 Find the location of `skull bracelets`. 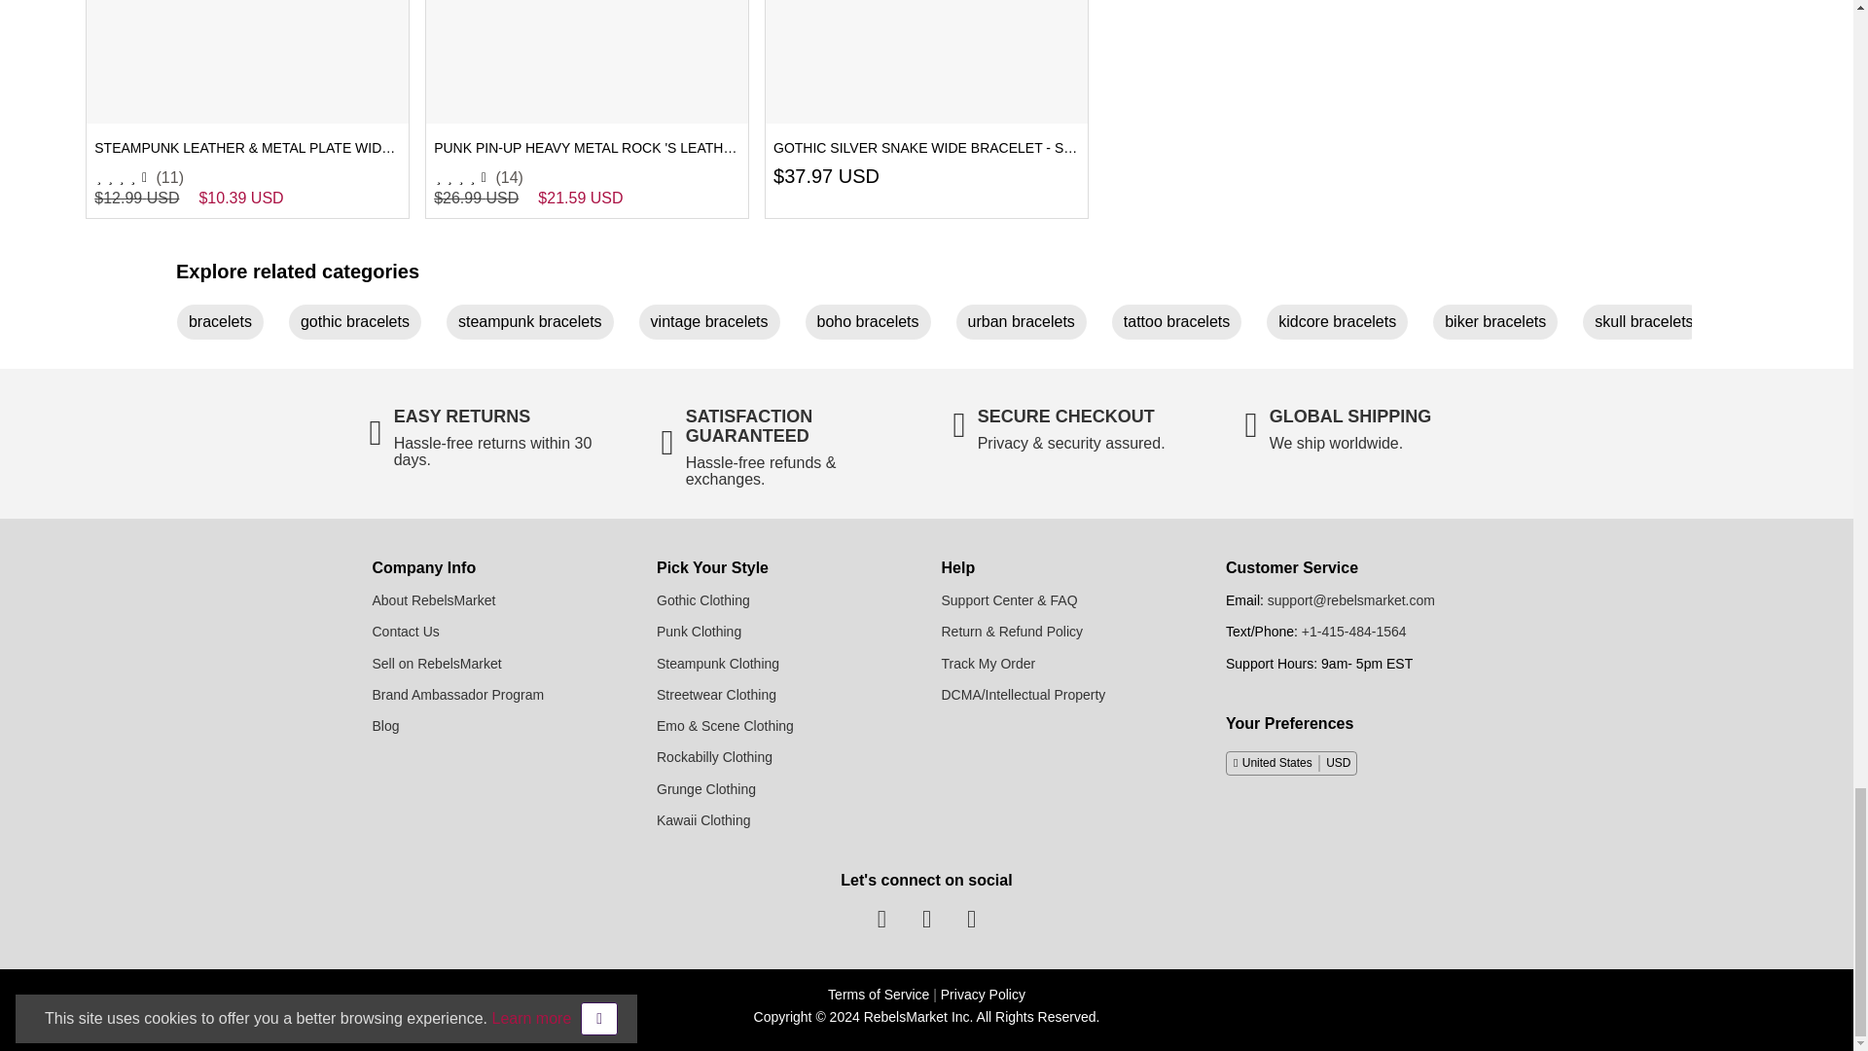

skull bracelets is located at coordinates (1651, 325).